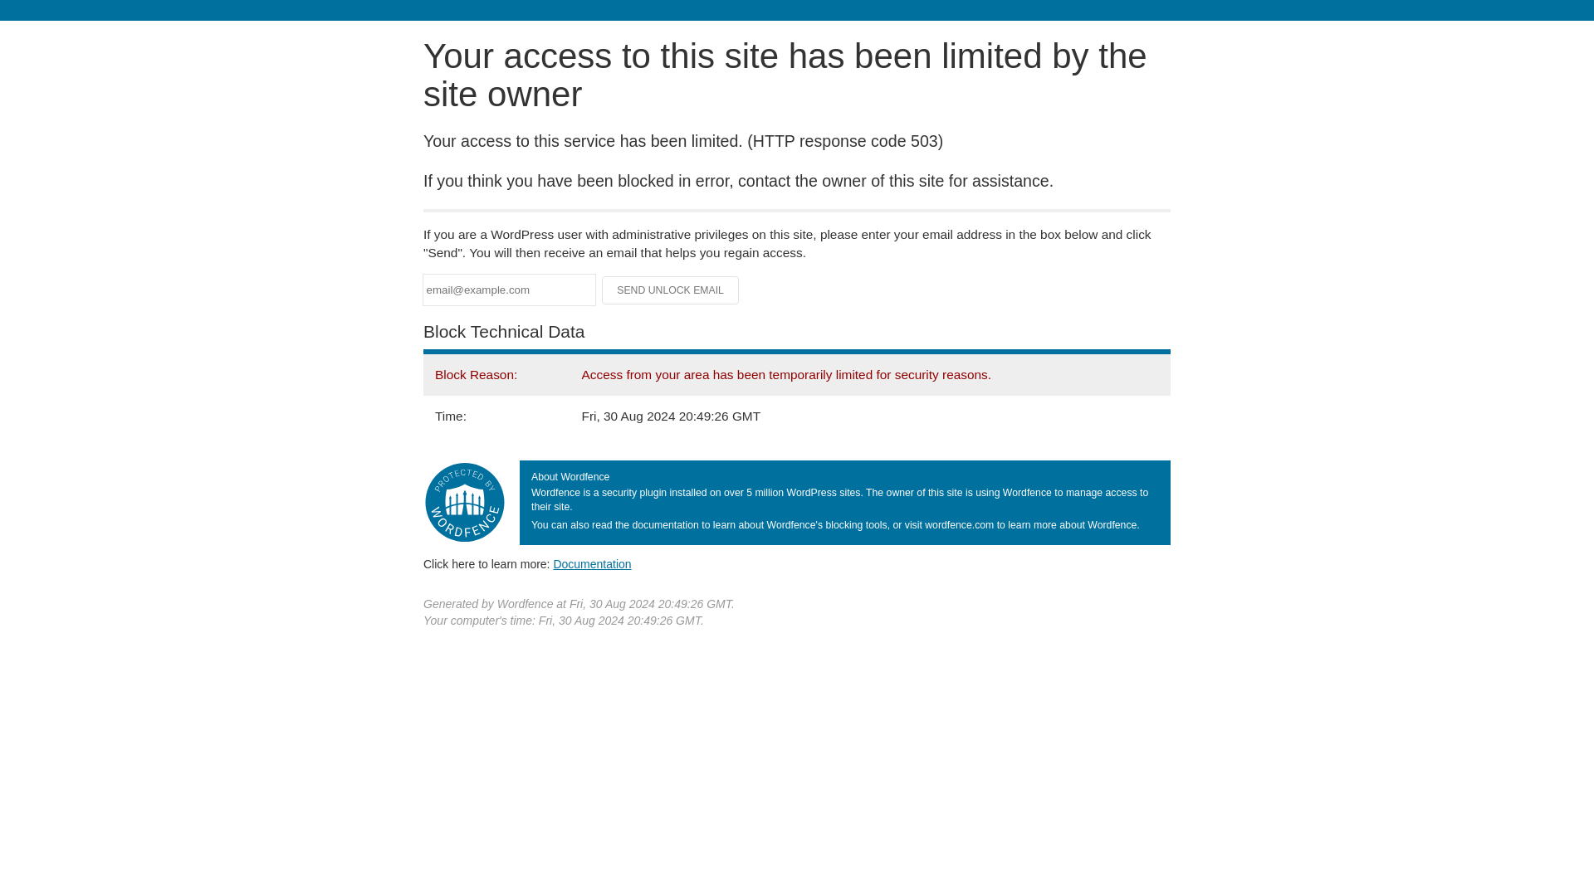 This screenshot has width=1594, height=896. Describe the element at coordinates (592, 563) in the screenshot. I see `Documentation` at that location.